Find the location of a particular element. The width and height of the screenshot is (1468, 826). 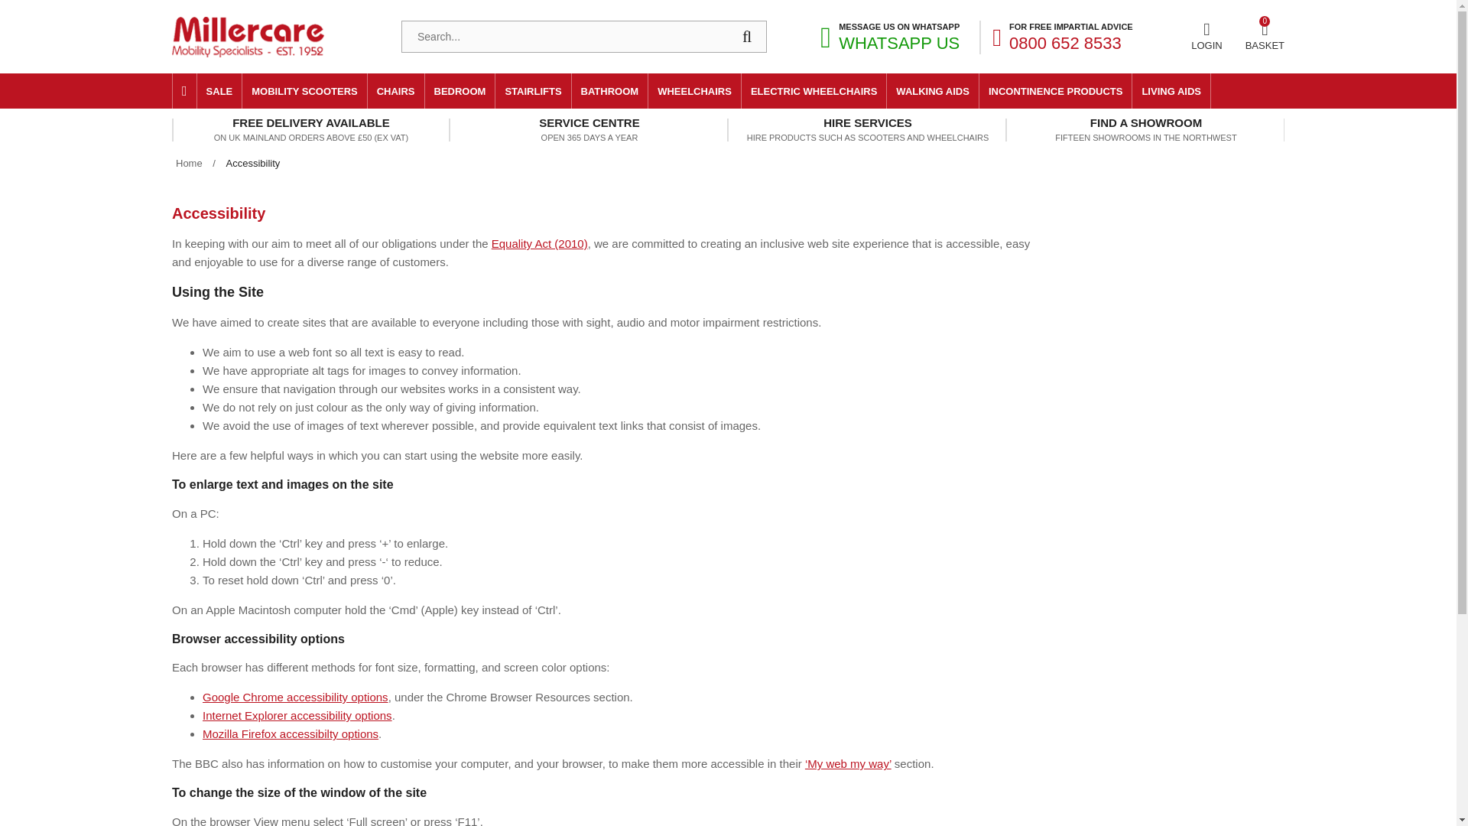

LOGIN is located at coordinates (219, 90).